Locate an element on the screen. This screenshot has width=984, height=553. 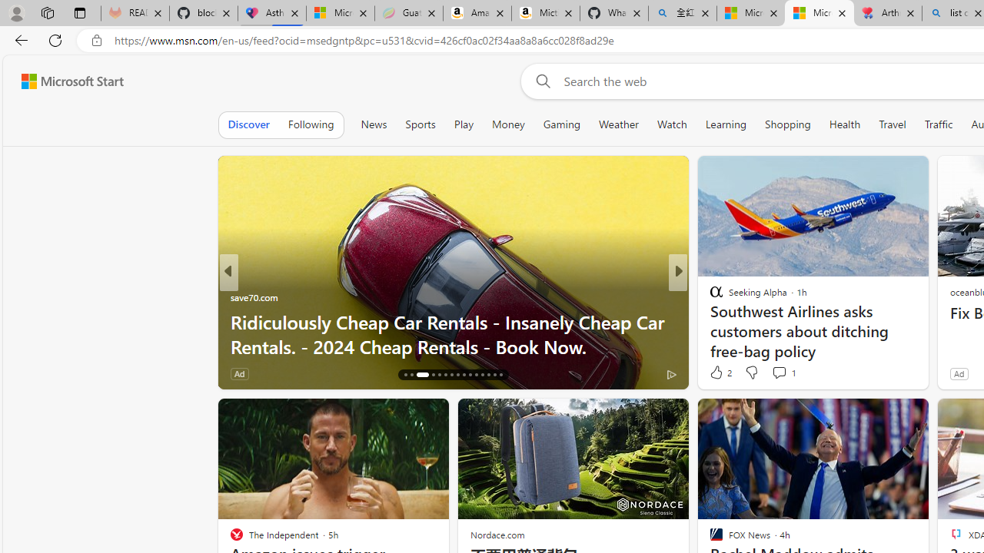
SB Nation is located at coordinates (710, 296).